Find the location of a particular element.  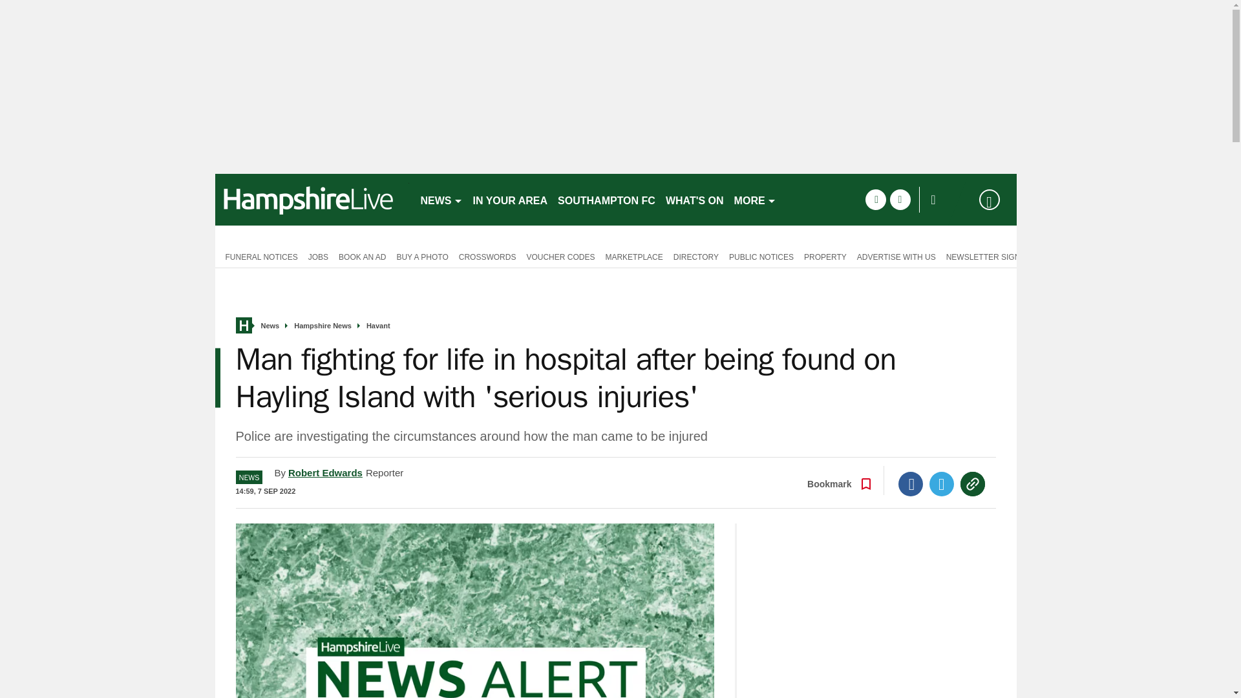

Home is located at coordinates (243, 326).